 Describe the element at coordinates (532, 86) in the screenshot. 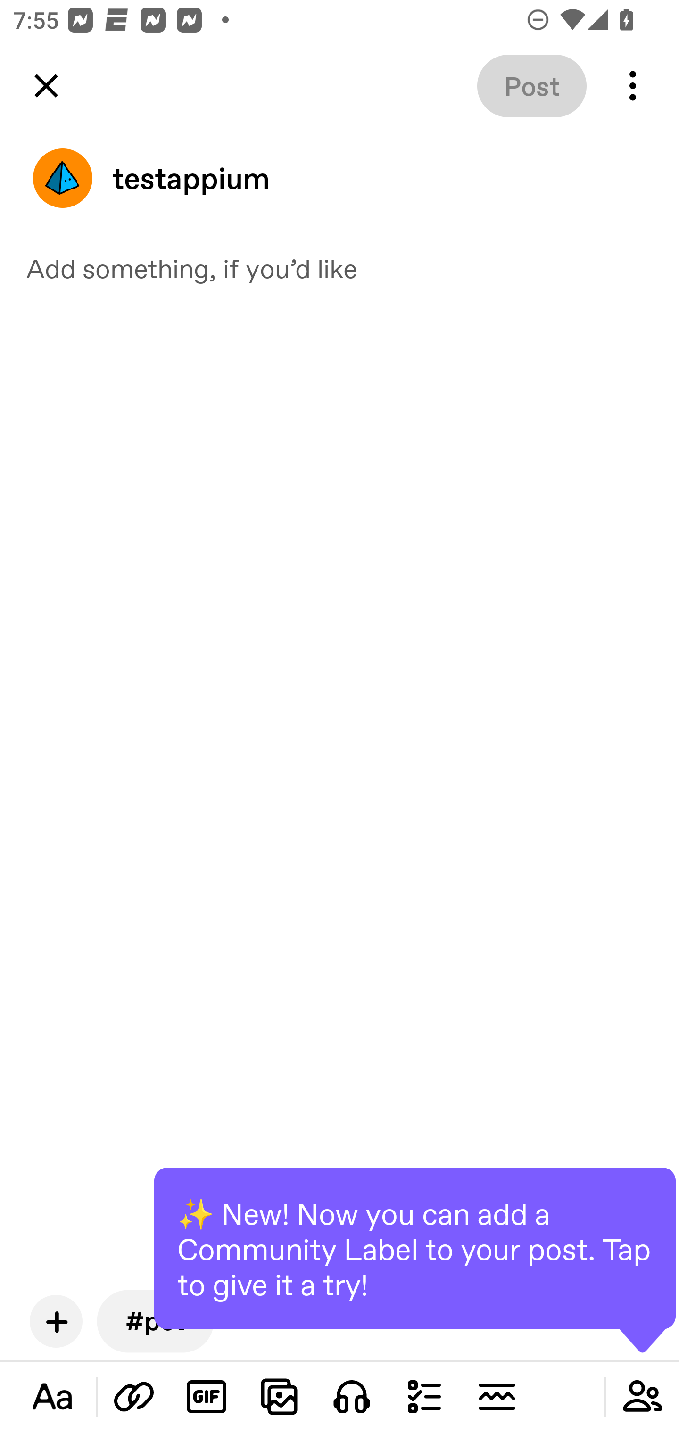

I see `Post` at that location.